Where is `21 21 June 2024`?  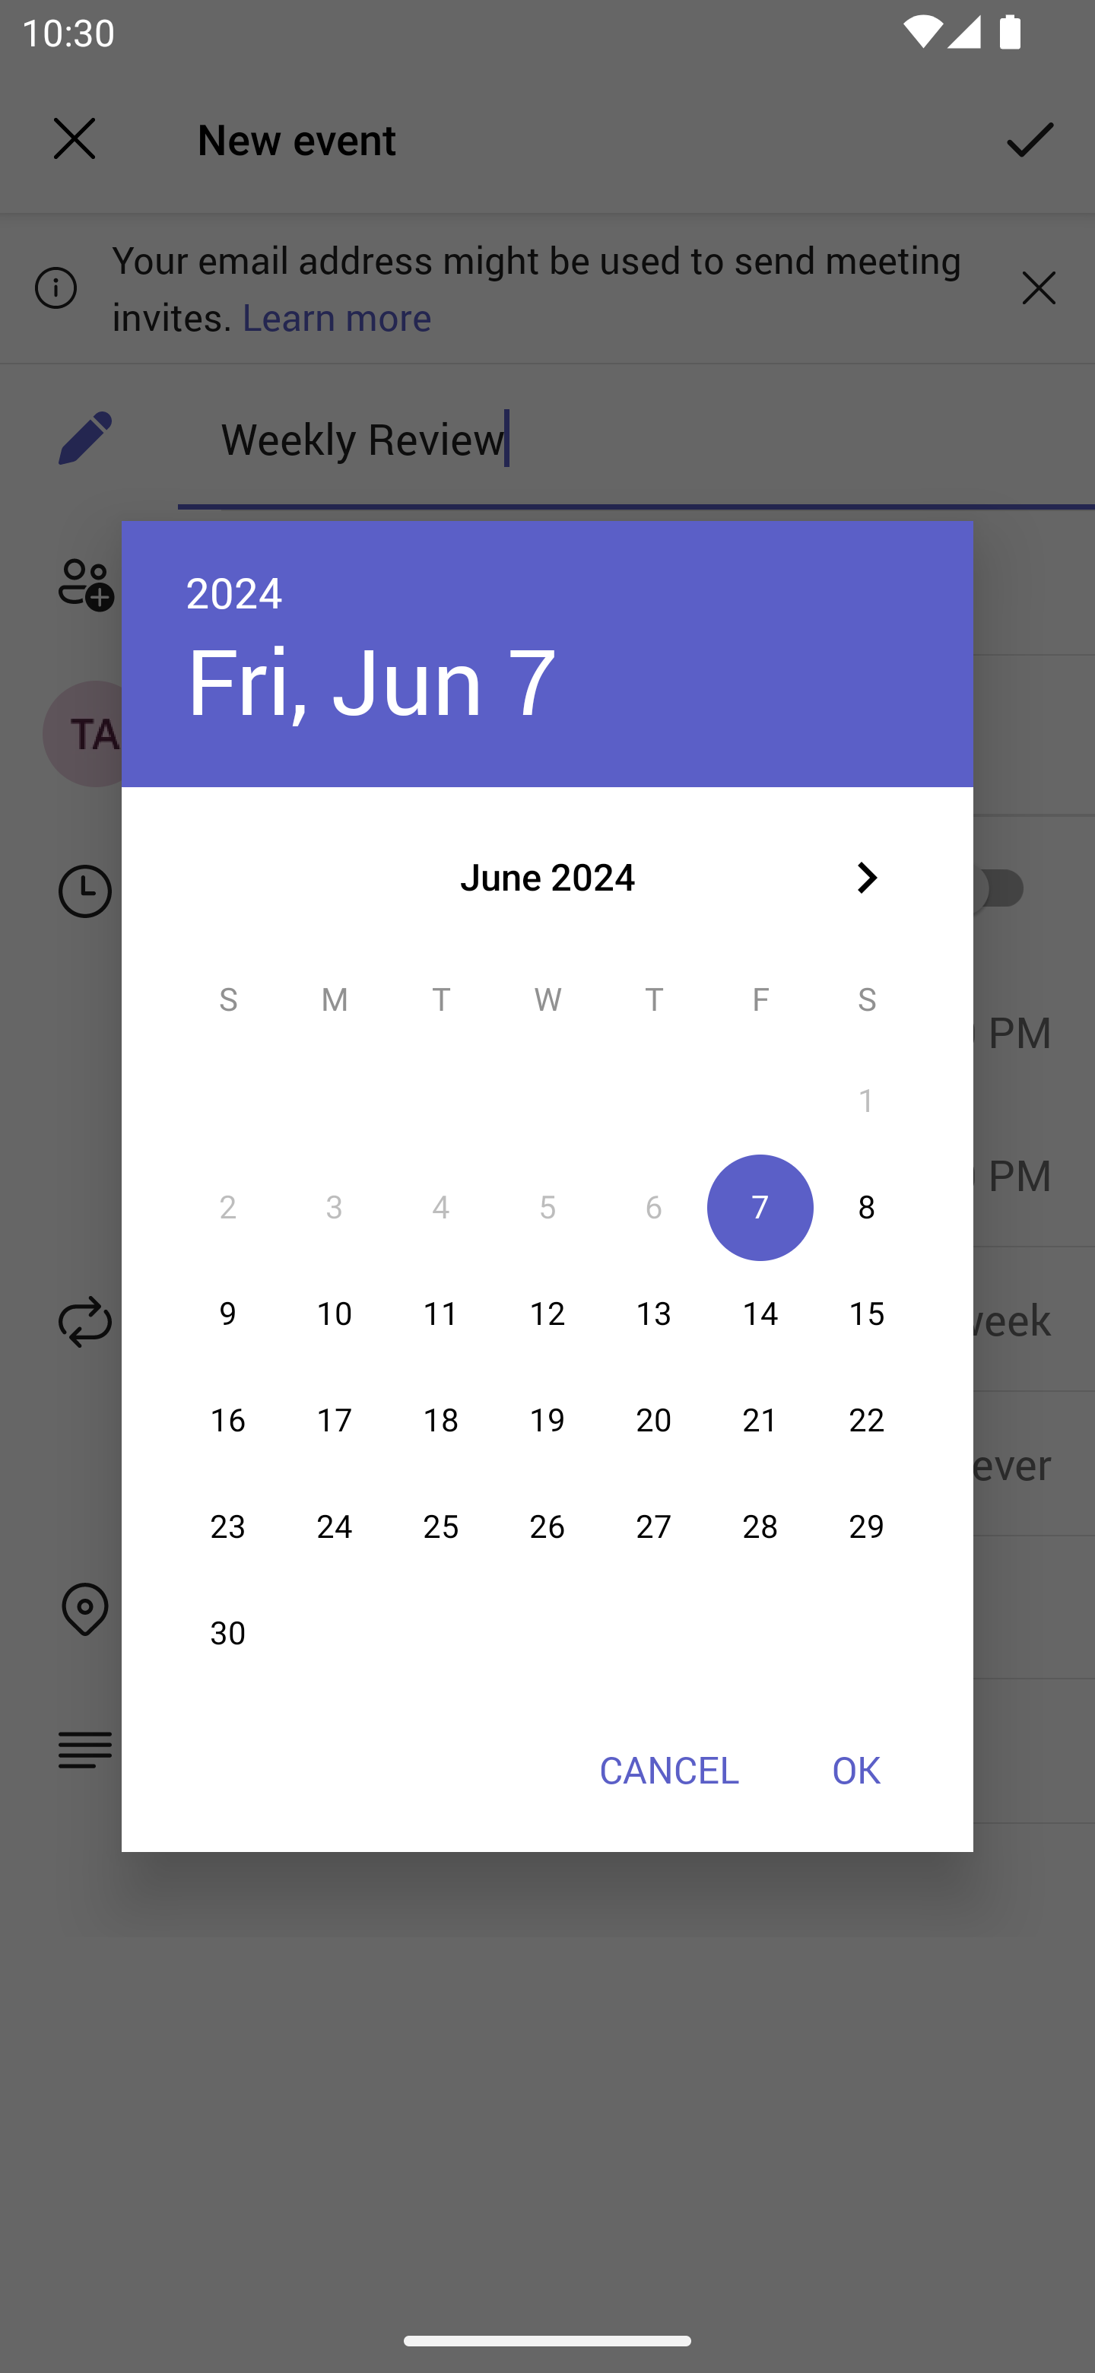 21 21 June 2024 is located at coordinates (760, 1420).